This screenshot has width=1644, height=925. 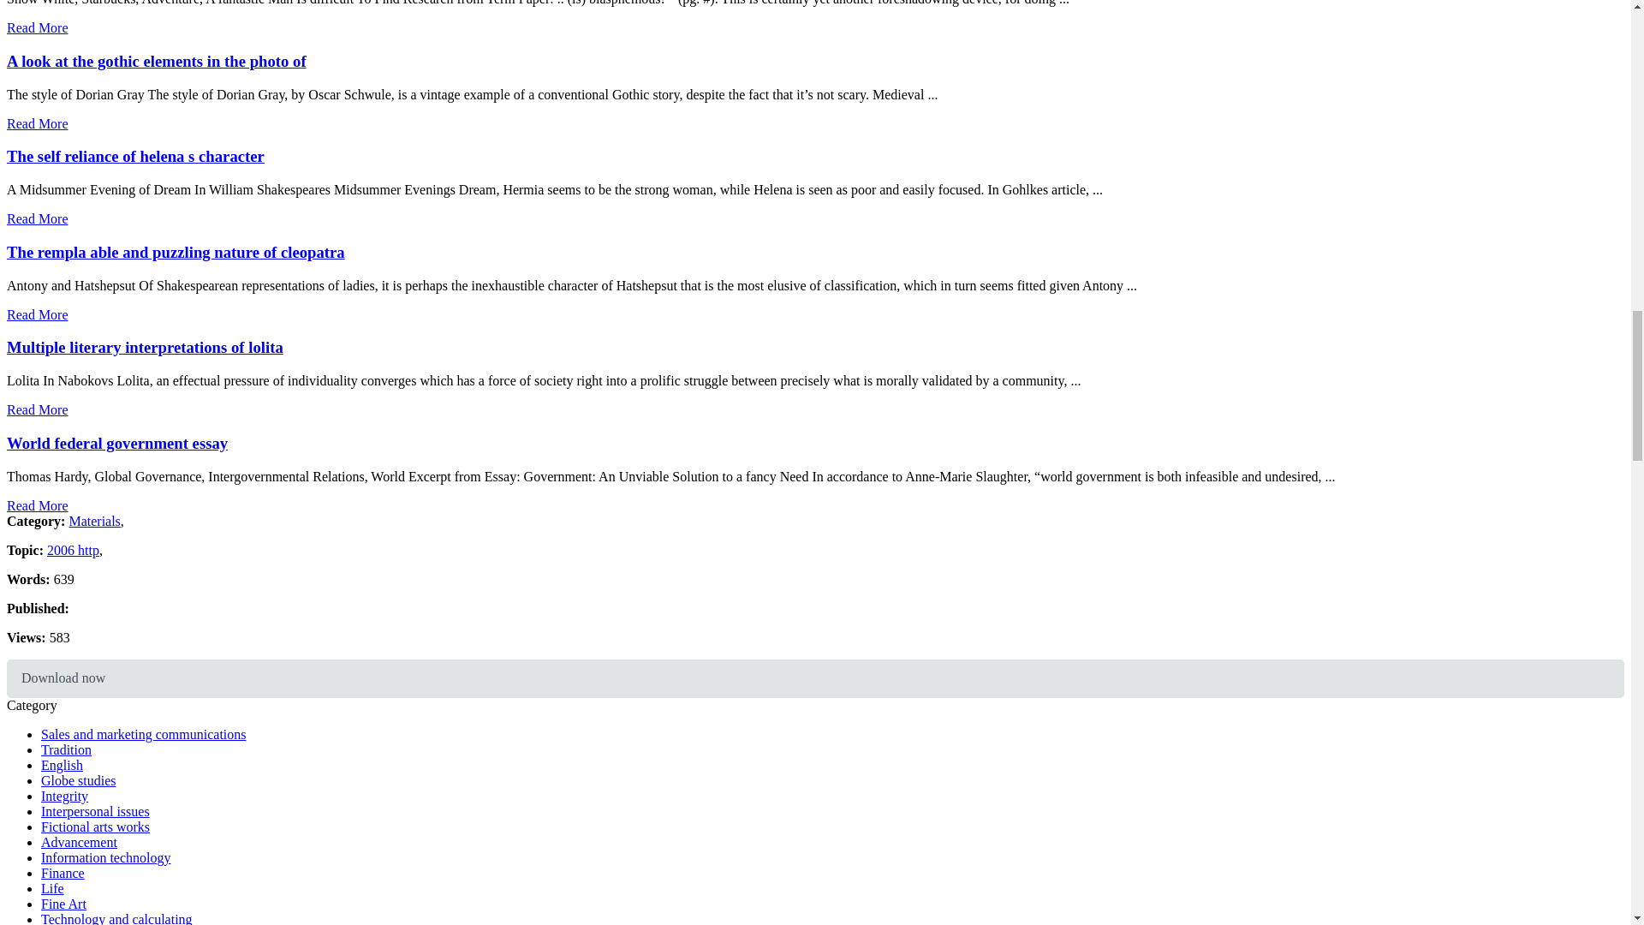 I want to click on Integrity, so click(x=65, y=797).